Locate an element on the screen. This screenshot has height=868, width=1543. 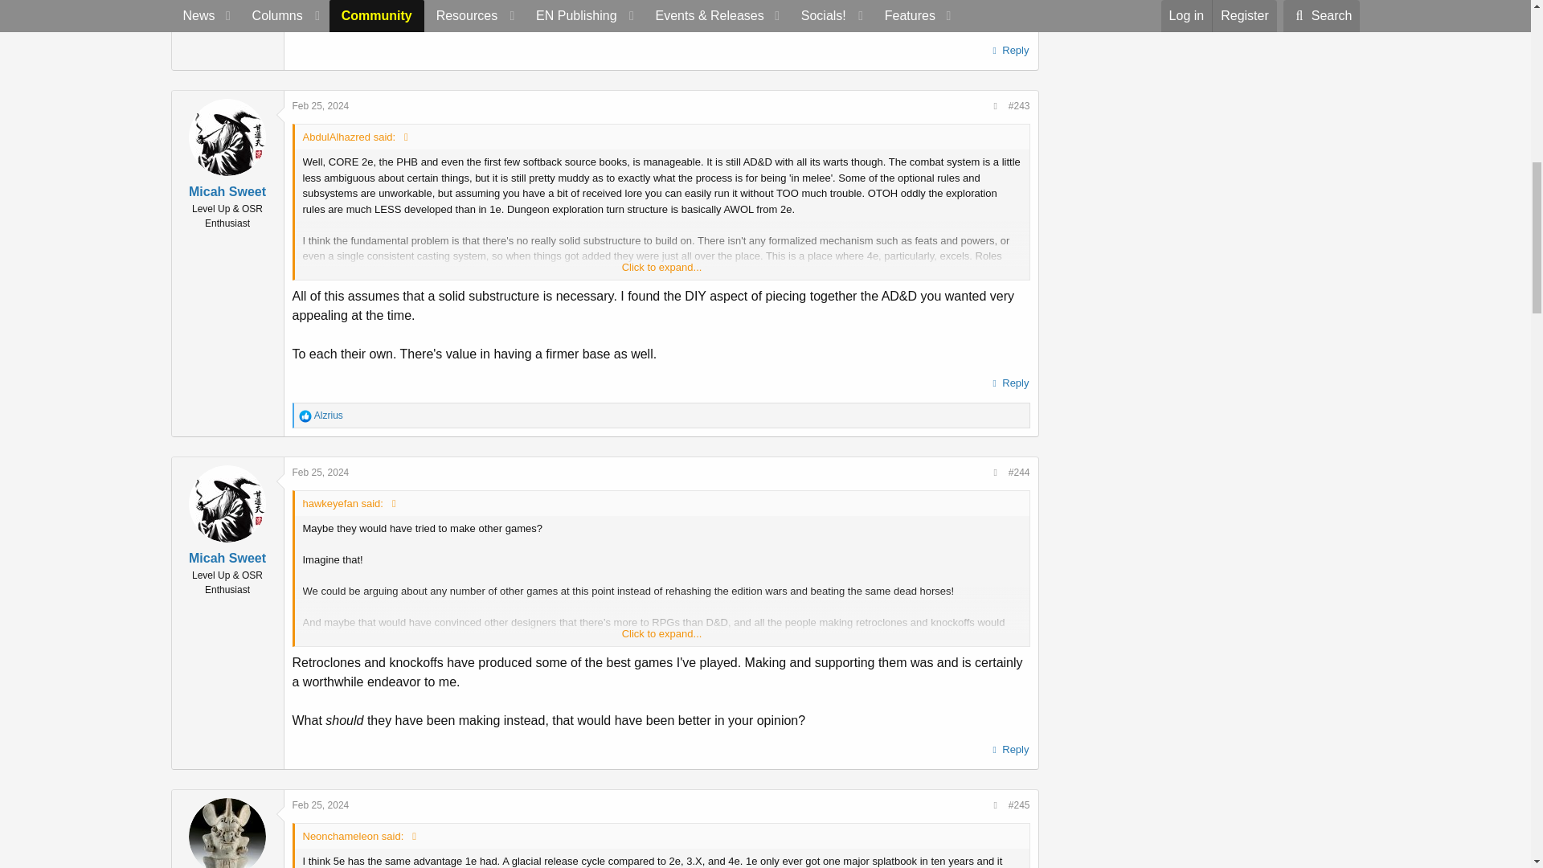
Reply, quoting this message is located at coordinates (1009, 383).